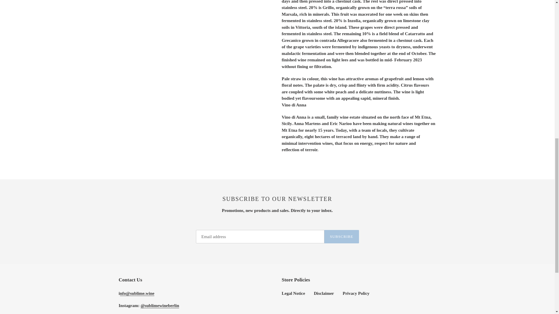 This screenshot has height=314, width=559. What do you see at coordinates (293, 293) in the screenshot?
I see `Legal Notice` at bounding box center [293, 293].